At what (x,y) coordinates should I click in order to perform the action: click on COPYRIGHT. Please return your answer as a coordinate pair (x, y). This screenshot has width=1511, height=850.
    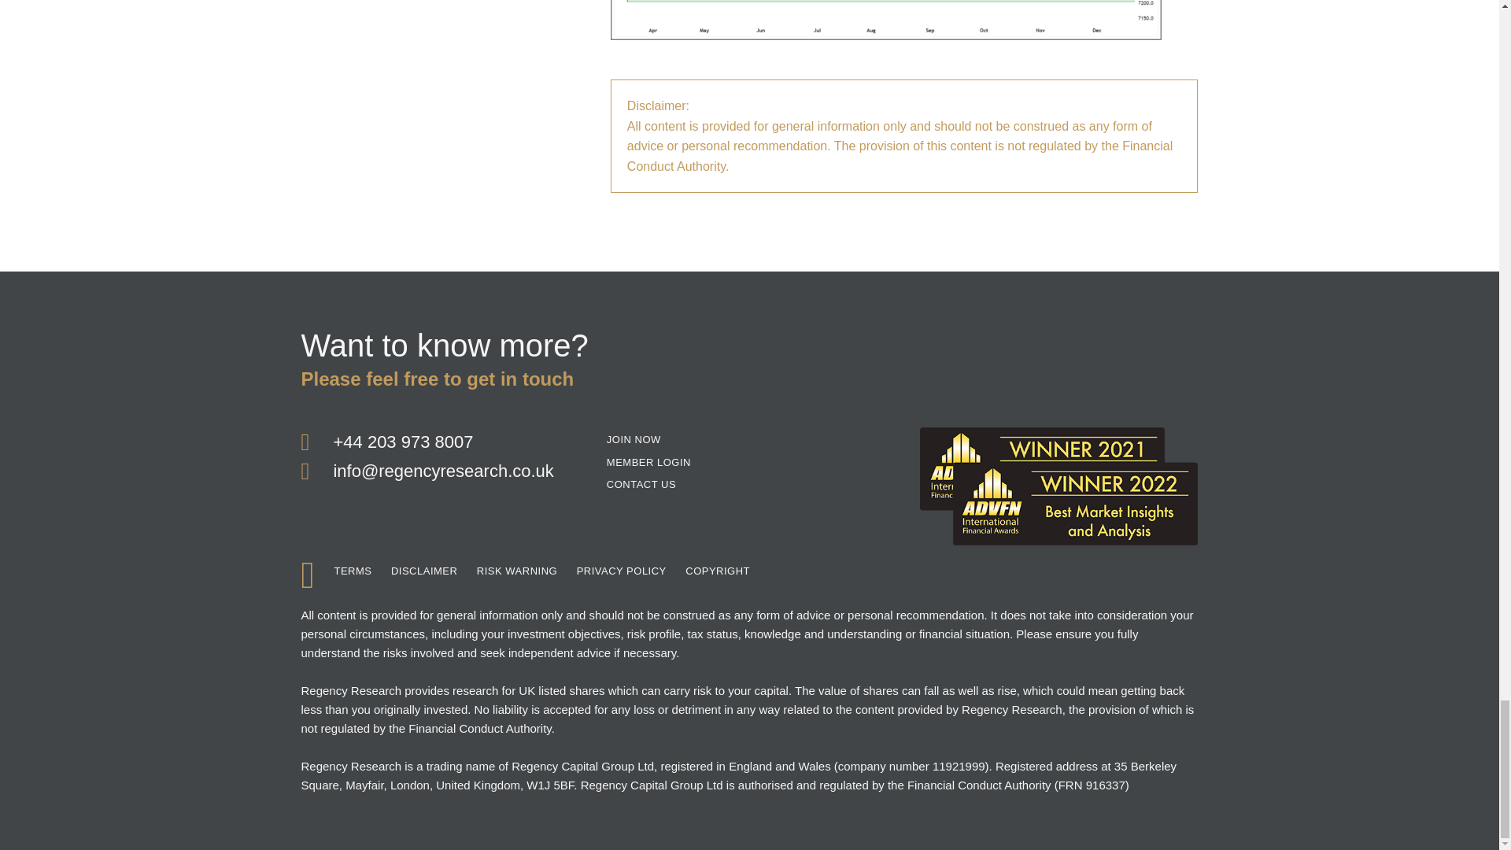
    Looking at the image, I should click on (718, 571).